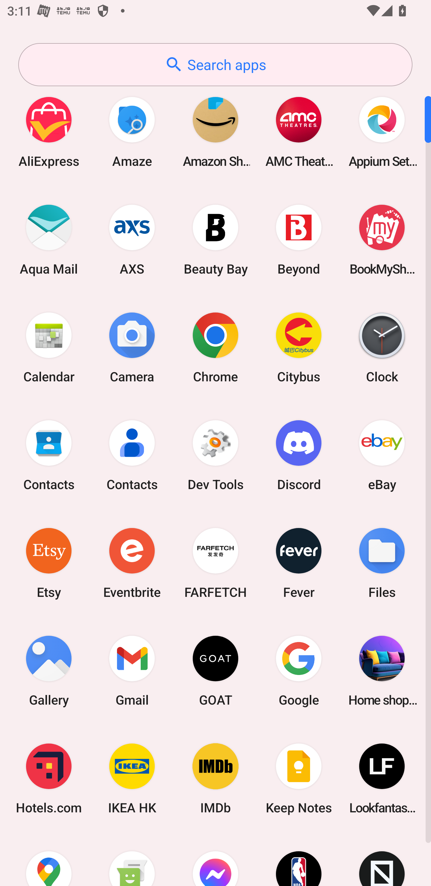 Image resolution: width=431 pixels, height=886 pixels. I want to click on Appium Settings, so click(382, 132).